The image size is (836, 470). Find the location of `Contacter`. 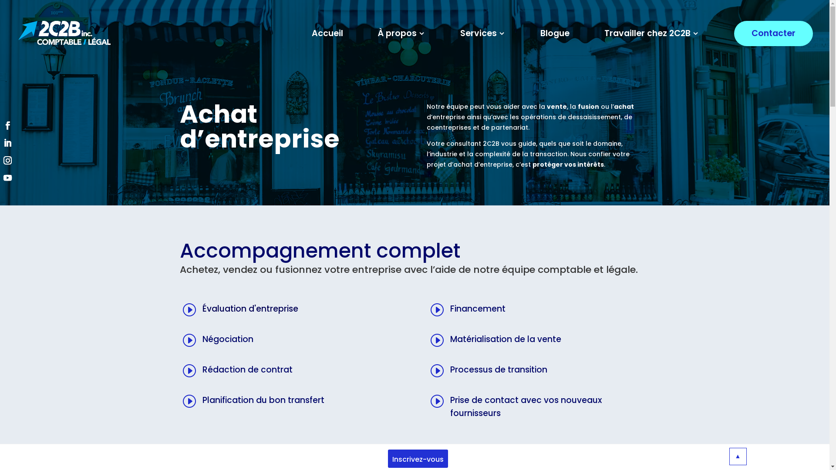

Contacter is located at coordinates (773, 34).